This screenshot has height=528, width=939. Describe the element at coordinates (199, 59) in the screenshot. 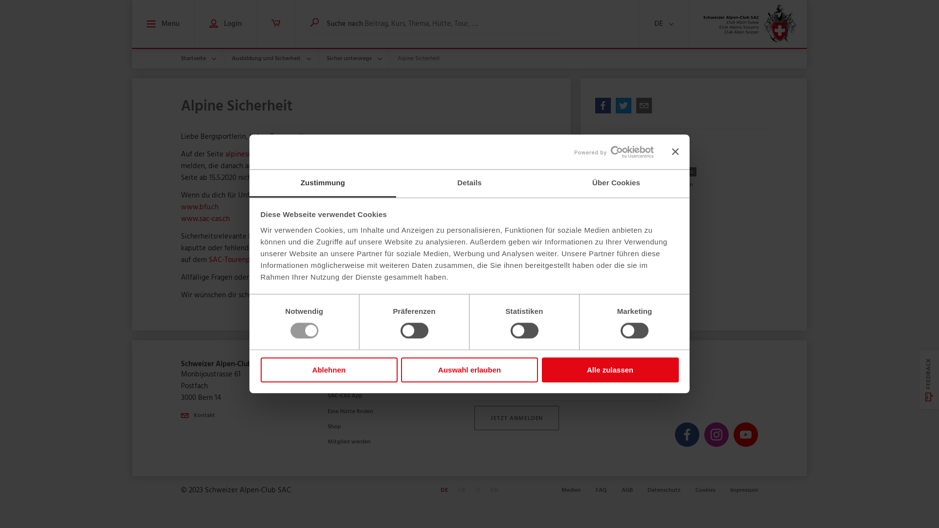

I see `Startseite` at that location.